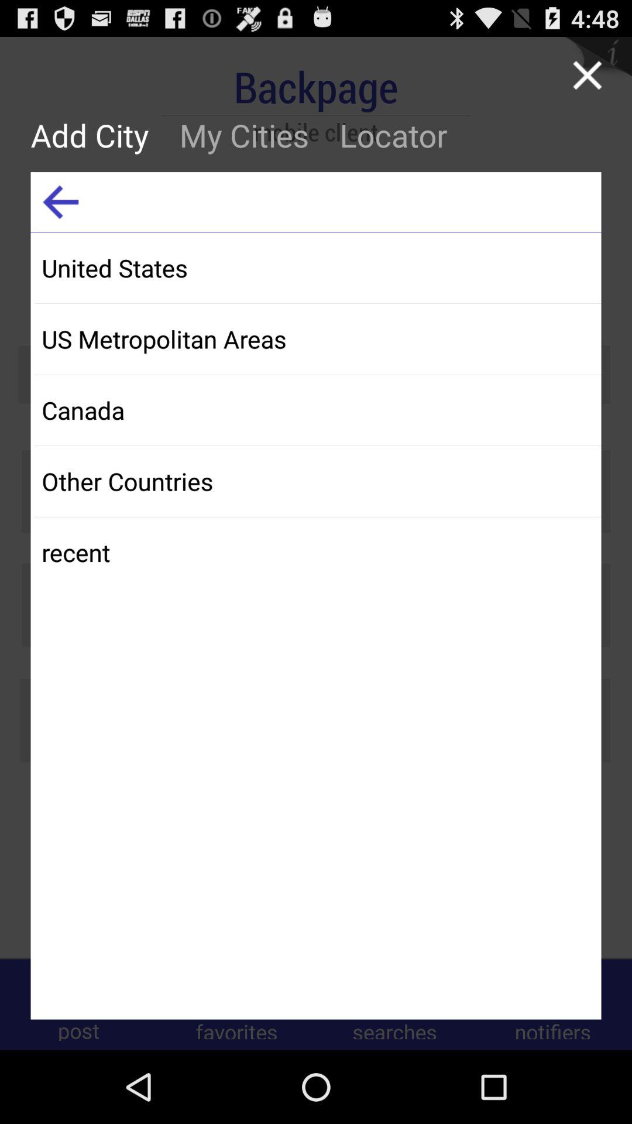 The image size is (632, 1124). Describe the element at coordinates (317, 410) in the screenshot. I see `open the canada icon` at that location.